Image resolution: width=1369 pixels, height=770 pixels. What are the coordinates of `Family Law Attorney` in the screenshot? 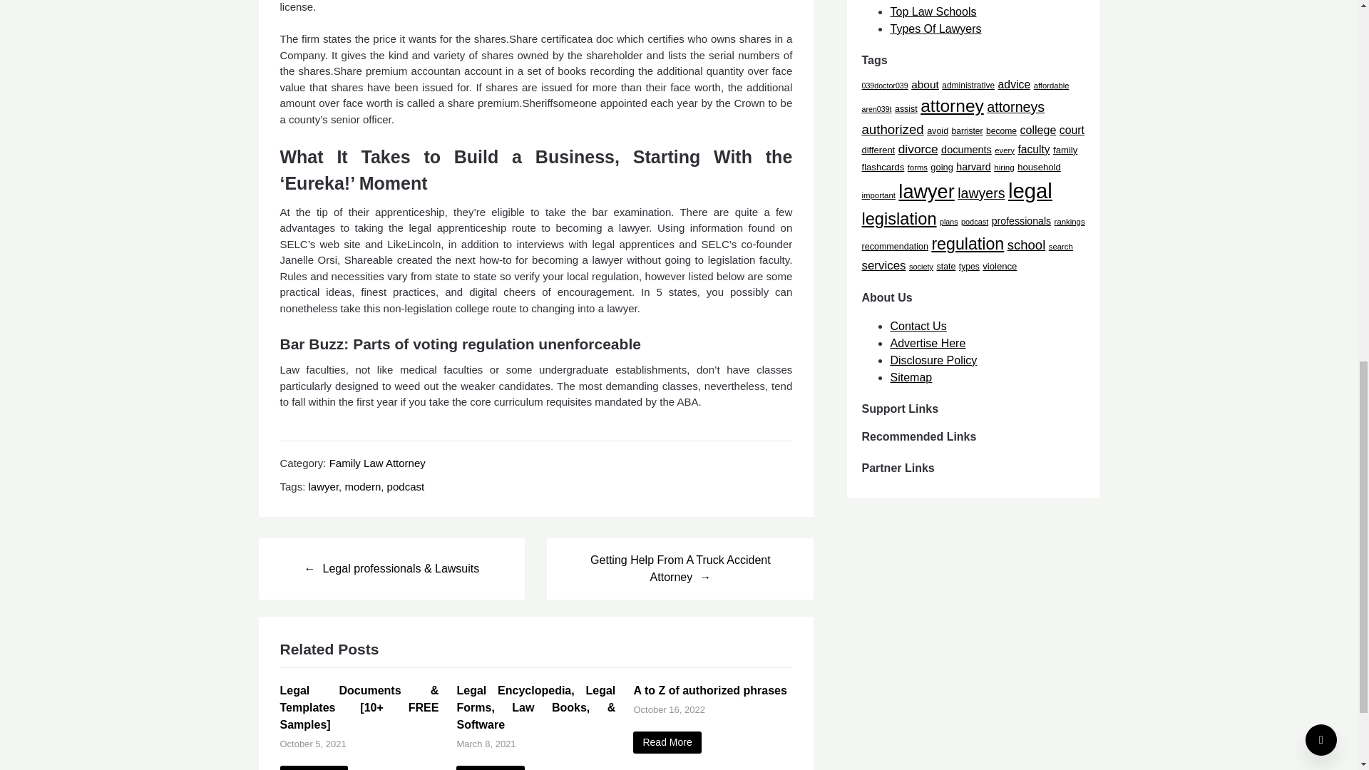 It's located at (378, 463).